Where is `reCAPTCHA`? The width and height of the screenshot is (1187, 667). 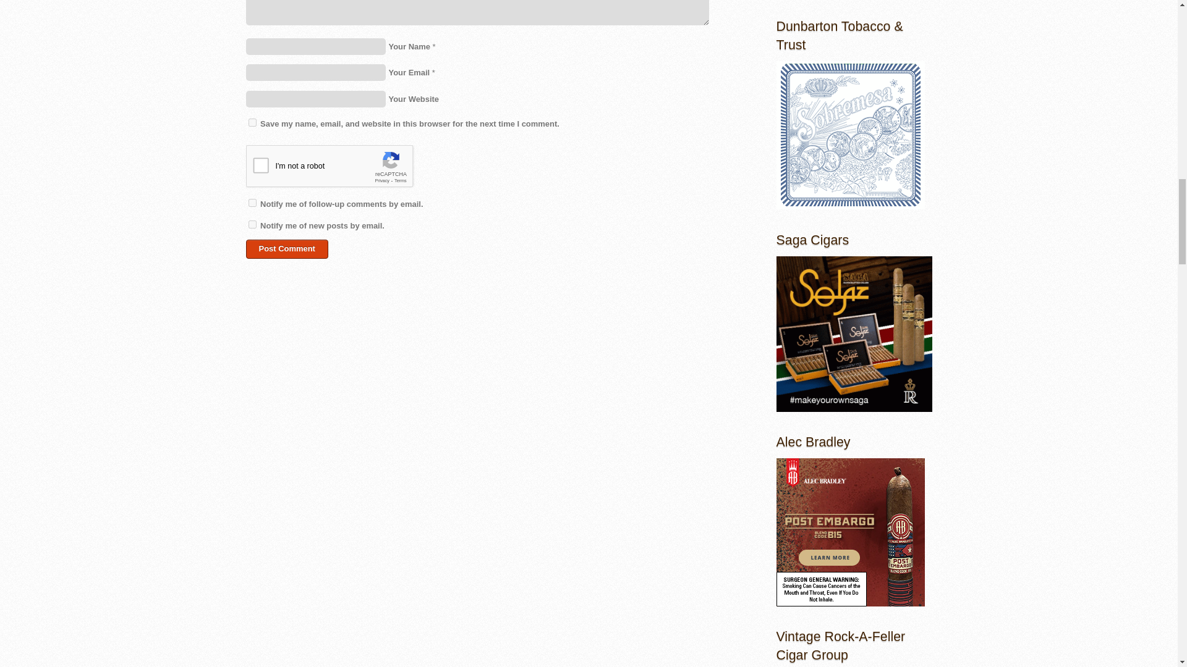
reCAPTCHA is located at coordinates (340, 169).